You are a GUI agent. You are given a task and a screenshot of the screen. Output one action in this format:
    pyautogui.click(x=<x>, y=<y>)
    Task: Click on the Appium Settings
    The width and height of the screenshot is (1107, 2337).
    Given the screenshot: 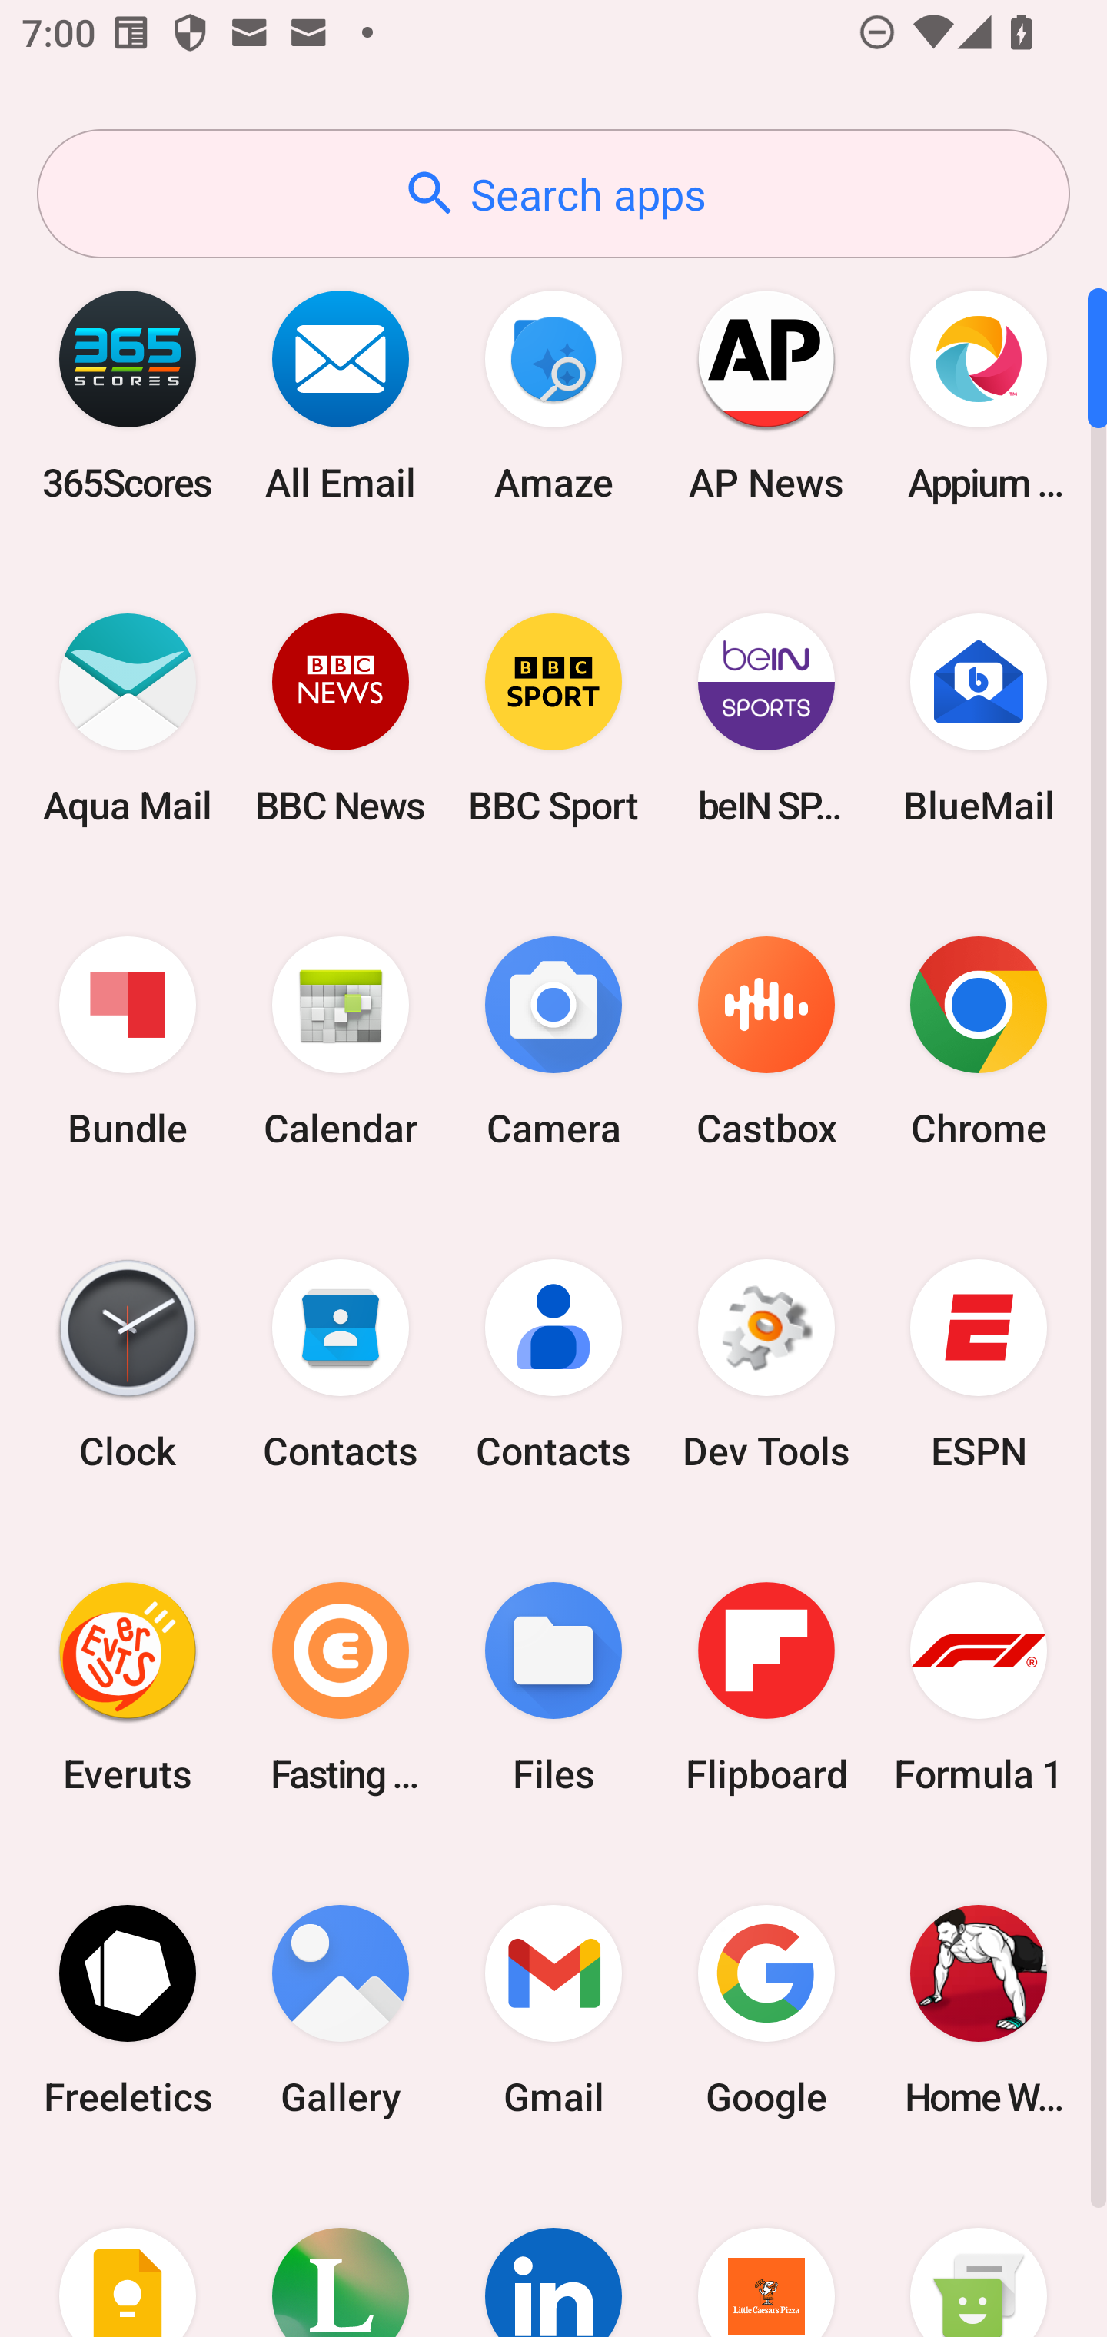 What is the action you would take?
    pyautogui.click(x=979, y=395)
    